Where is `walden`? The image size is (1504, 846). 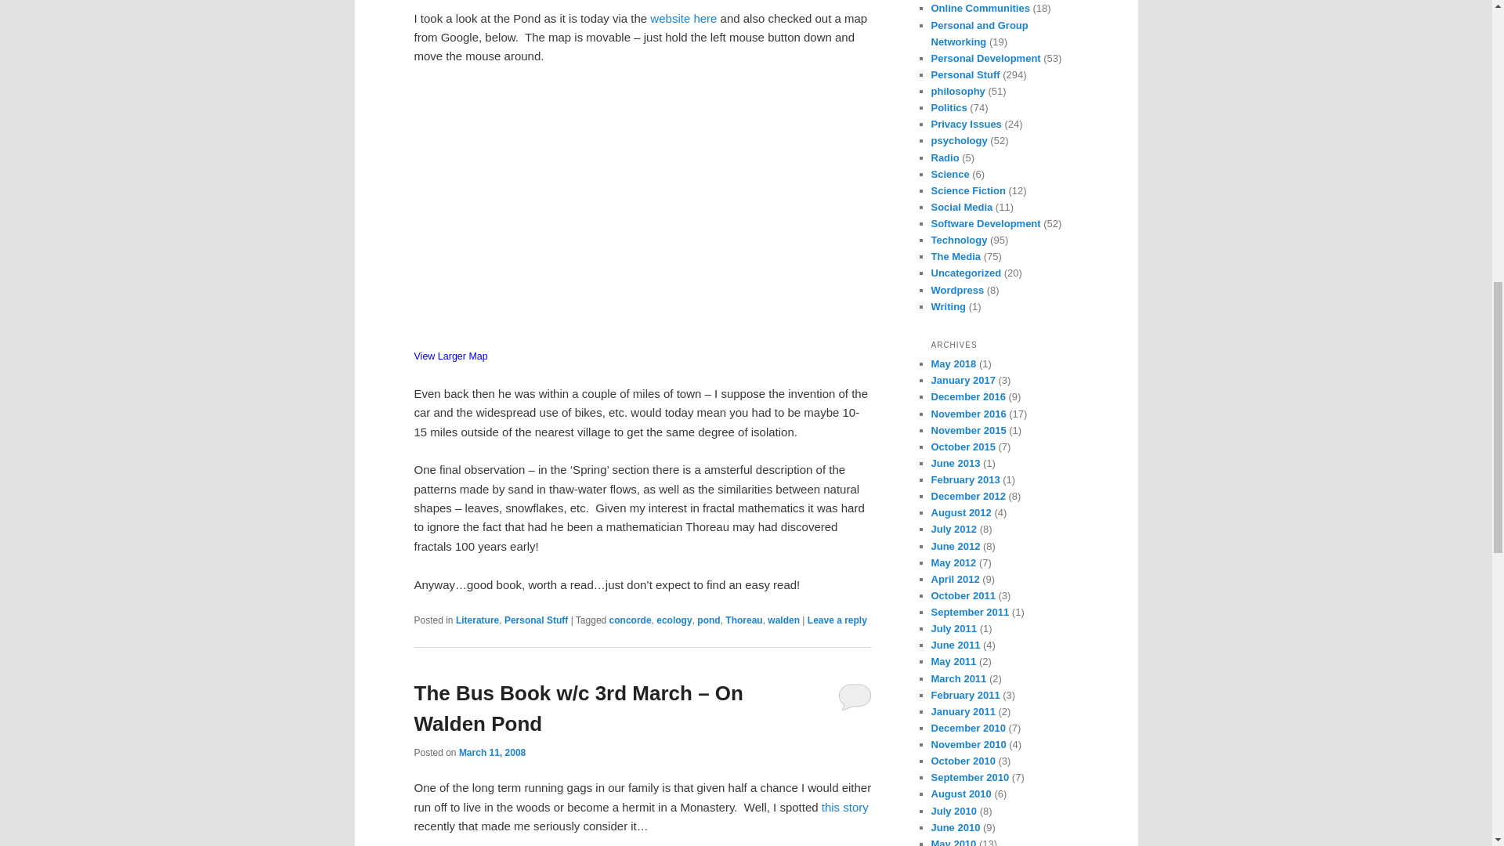
walden is located at coordinates (783, 620).